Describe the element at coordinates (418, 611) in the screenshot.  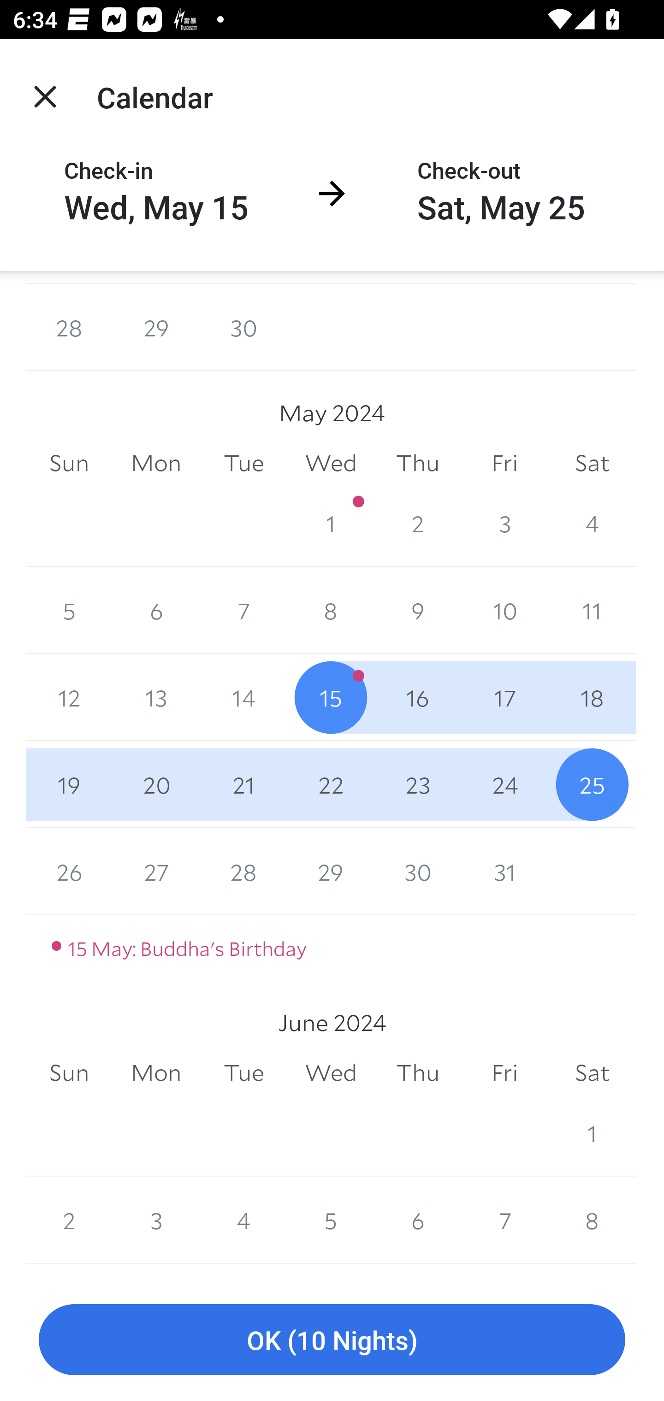
I see `9 9 May 2024` at that location.